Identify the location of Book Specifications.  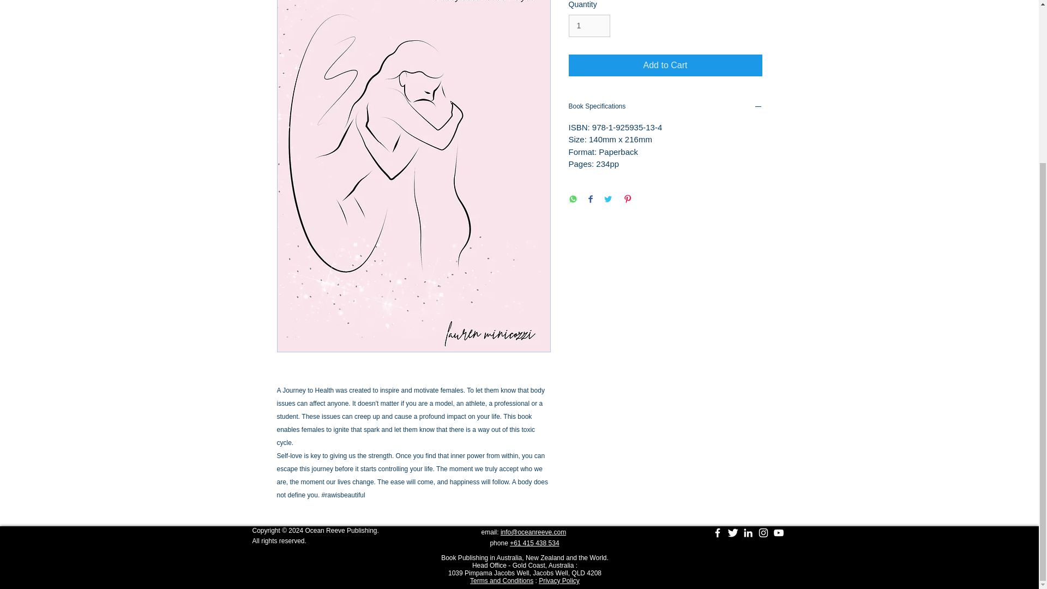
(665, 107).